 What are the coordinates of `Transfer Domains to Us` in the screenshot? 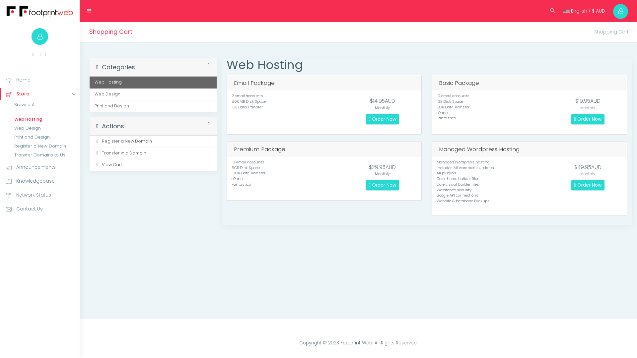 It's located at (44, 155).